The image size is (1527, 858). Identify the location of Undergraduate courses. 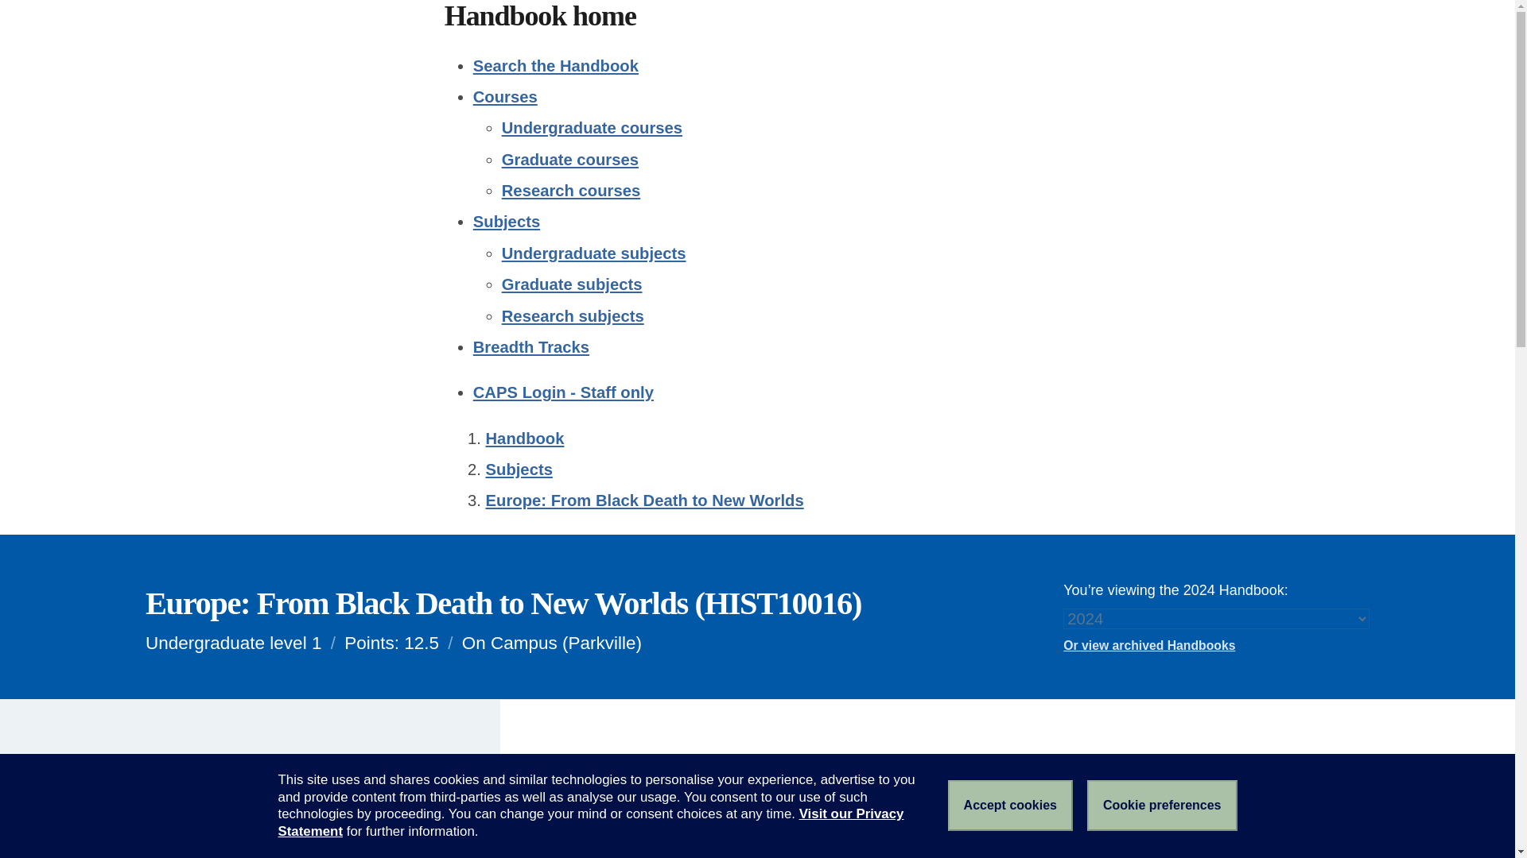
(592, 127).